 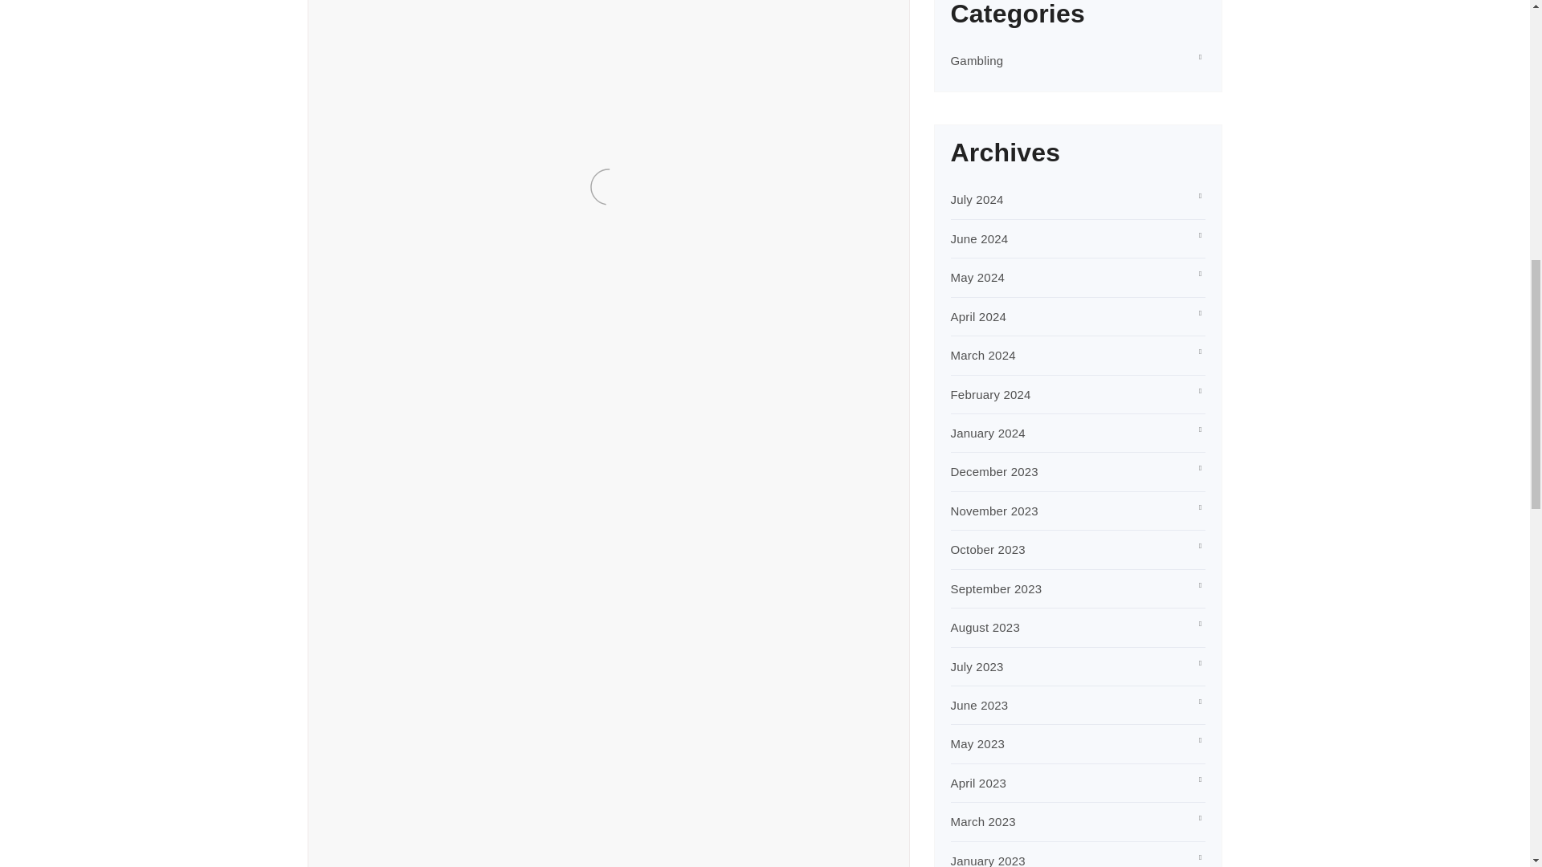 I want to click on February 2024, so click(x=991, y=394).